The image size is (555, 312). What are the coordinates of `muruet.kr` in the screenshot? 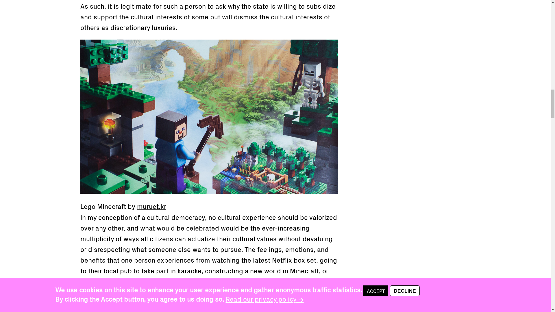 It's located at (151, 206).